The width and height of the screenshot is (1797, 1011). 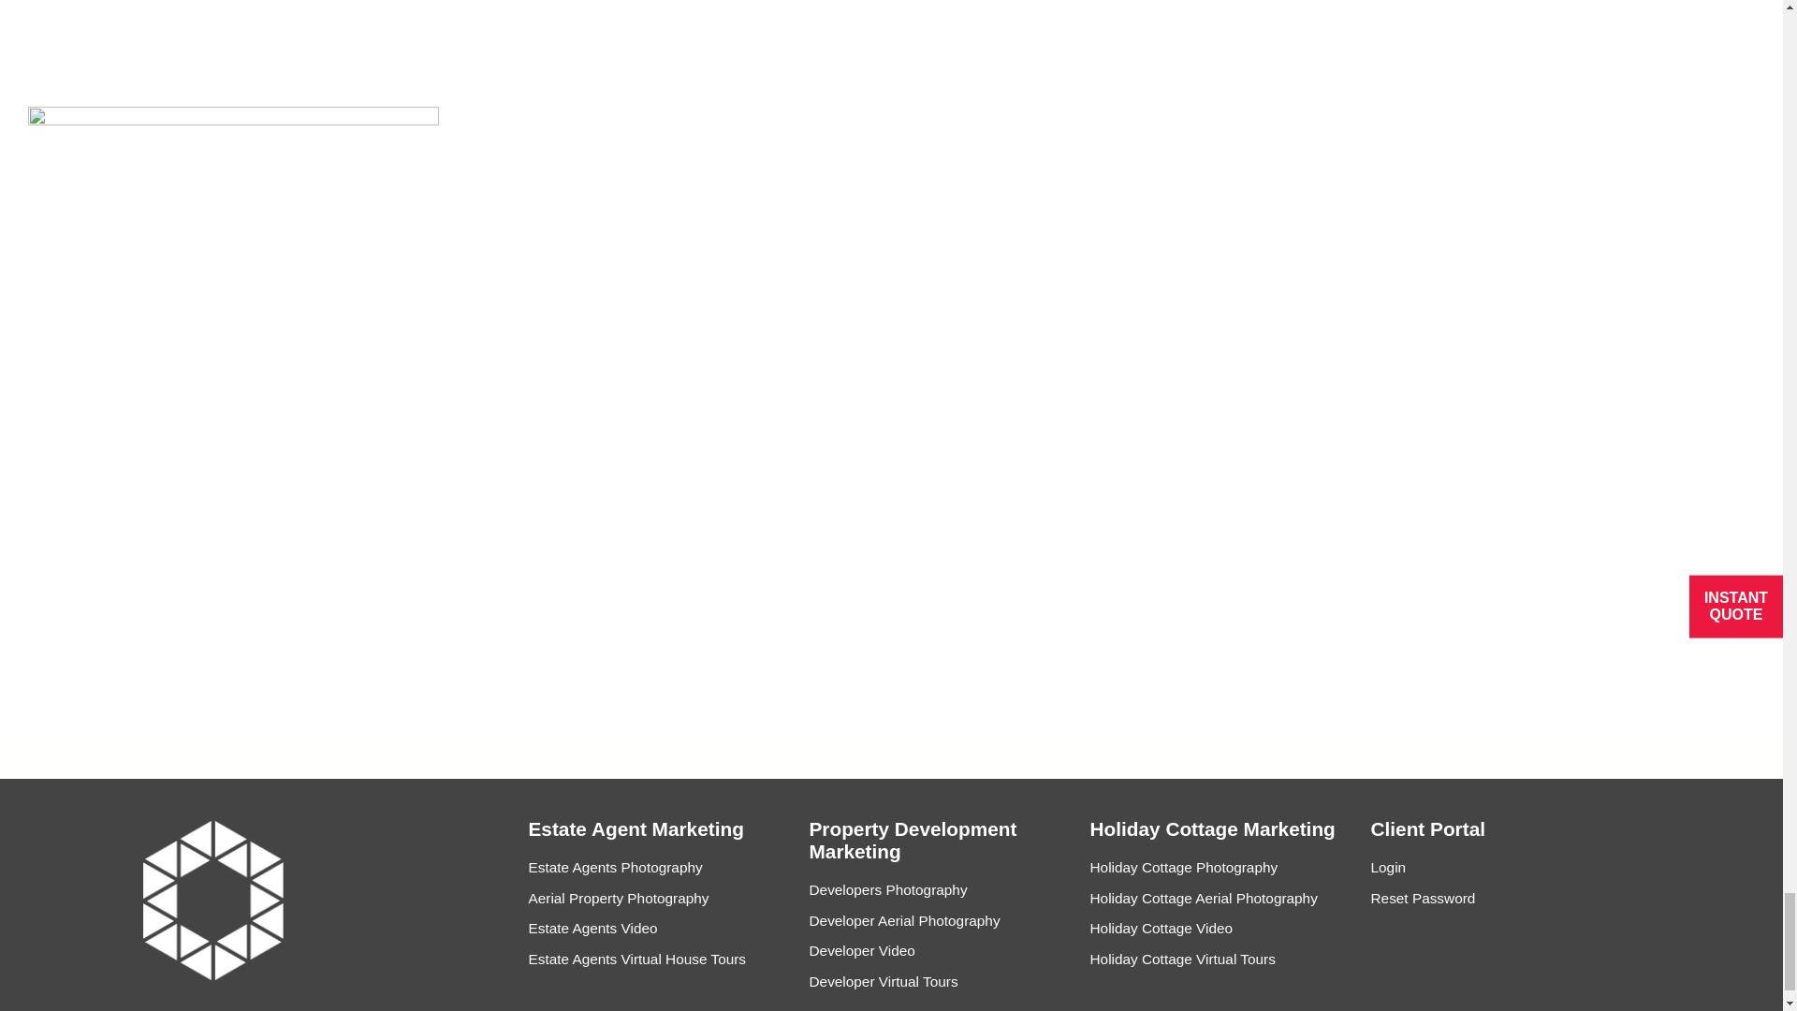 I want to click on Estate Agents Photography, so click(x=657, y=868).